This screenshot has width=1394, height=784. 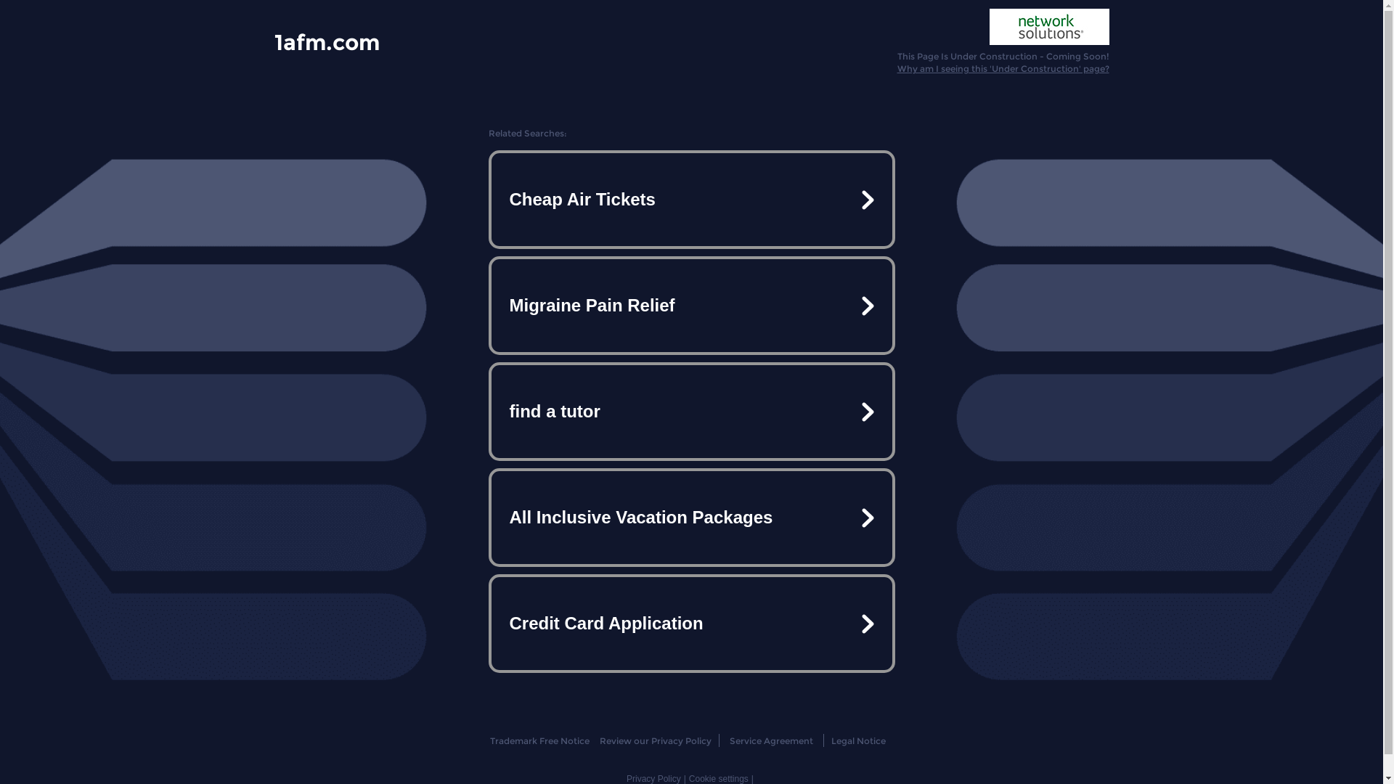 What do you see at coordinates (691, 306) in the screenshot?
I see `Migraine Pain Relief` at bounding box center [691, 306].